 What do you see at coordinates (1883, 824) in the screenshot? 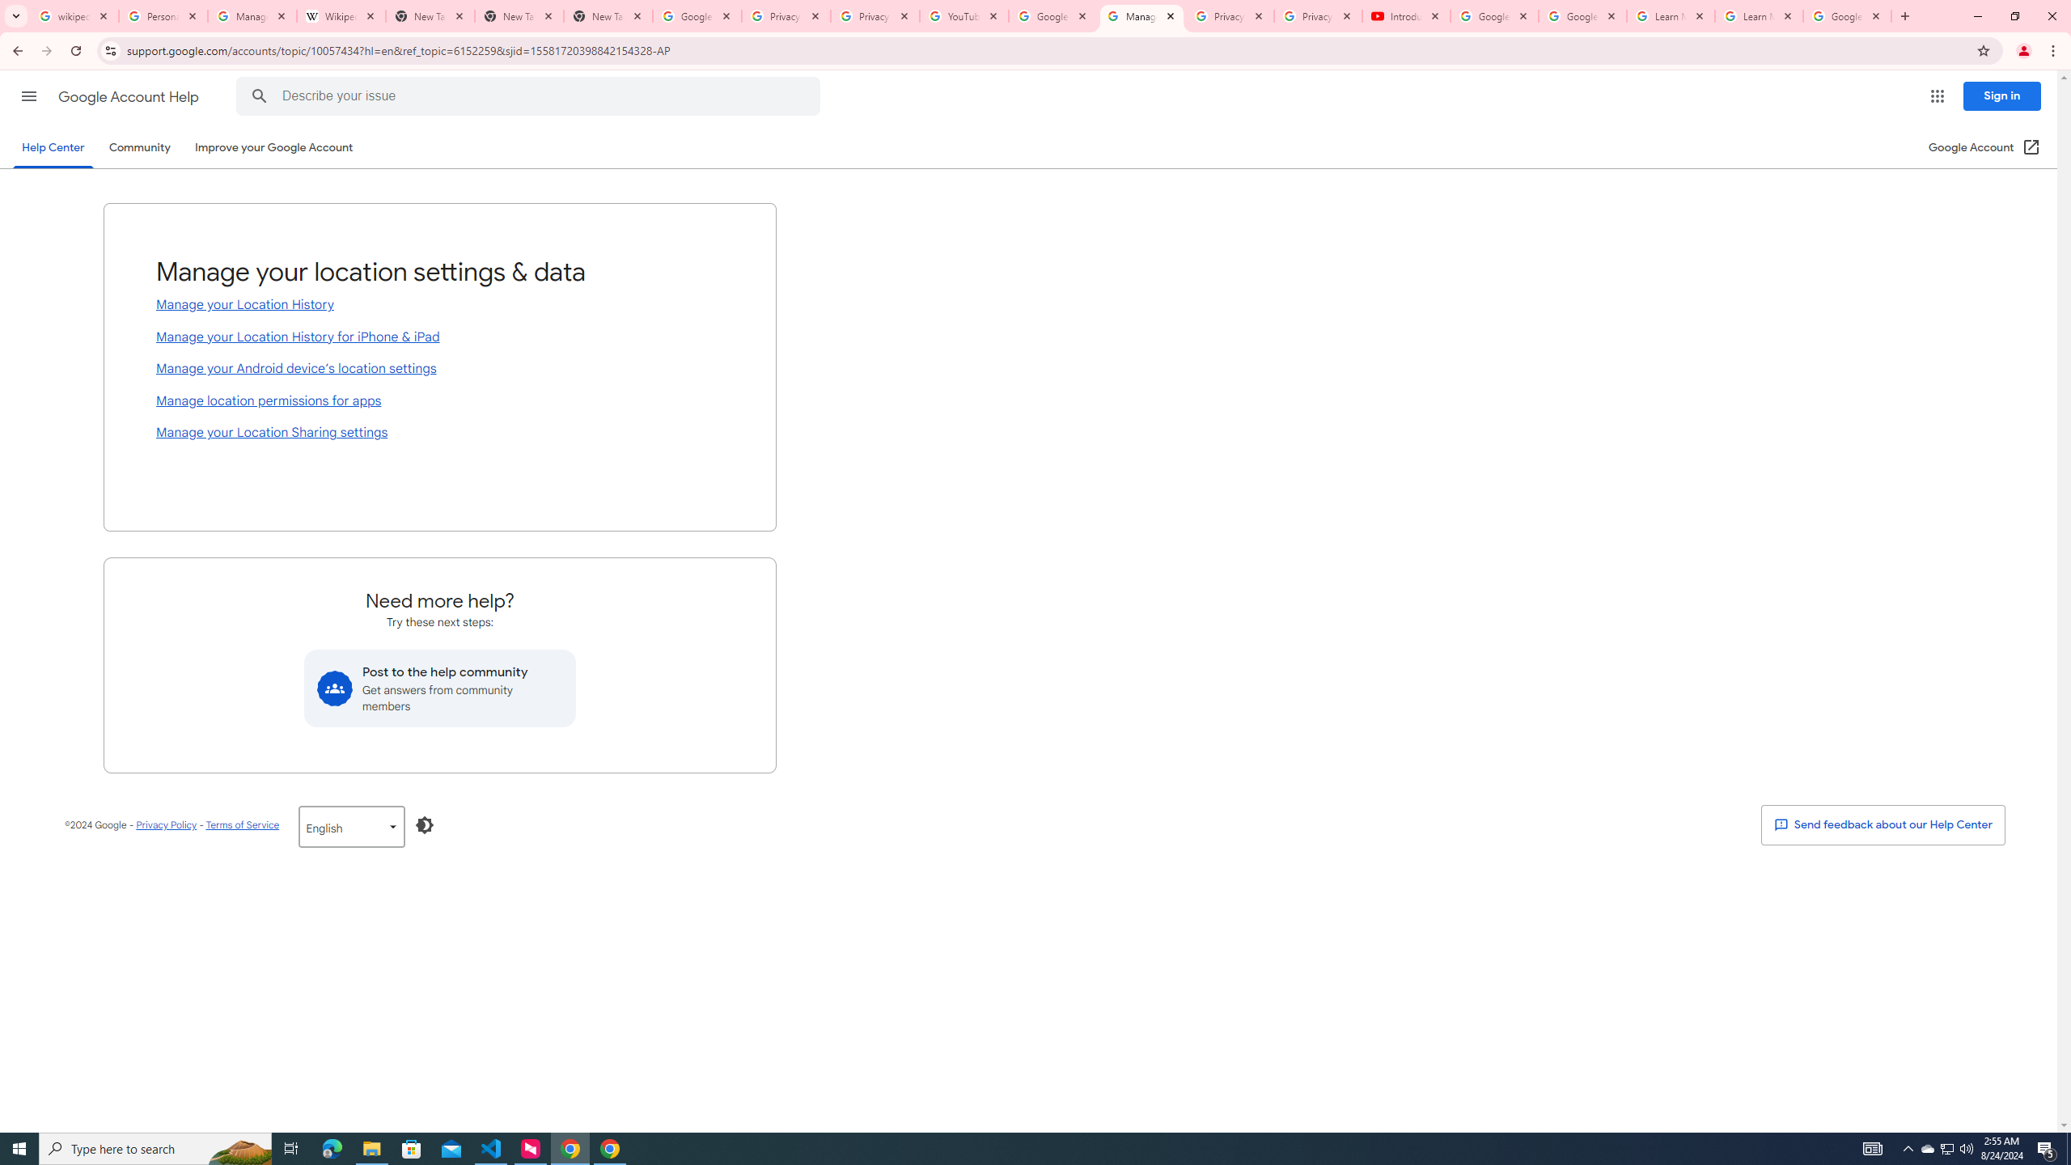
I see ` Send feedback about our Help Center` at bounding box center [1883, 824].